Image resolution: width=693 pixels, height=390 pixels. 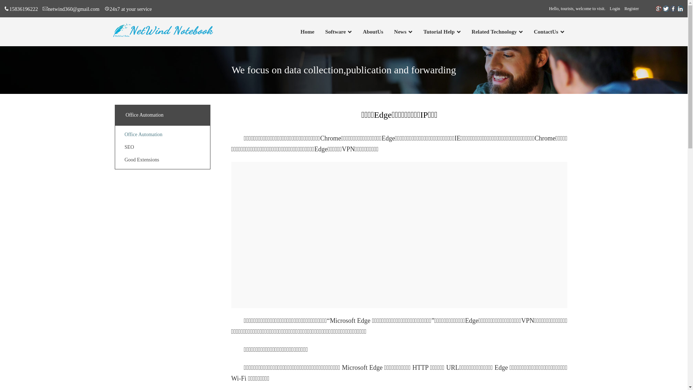 What do you see at coordinates (142, 160) in the screenshot?
I see `Good Extensions` at bounding box center [142, 160].